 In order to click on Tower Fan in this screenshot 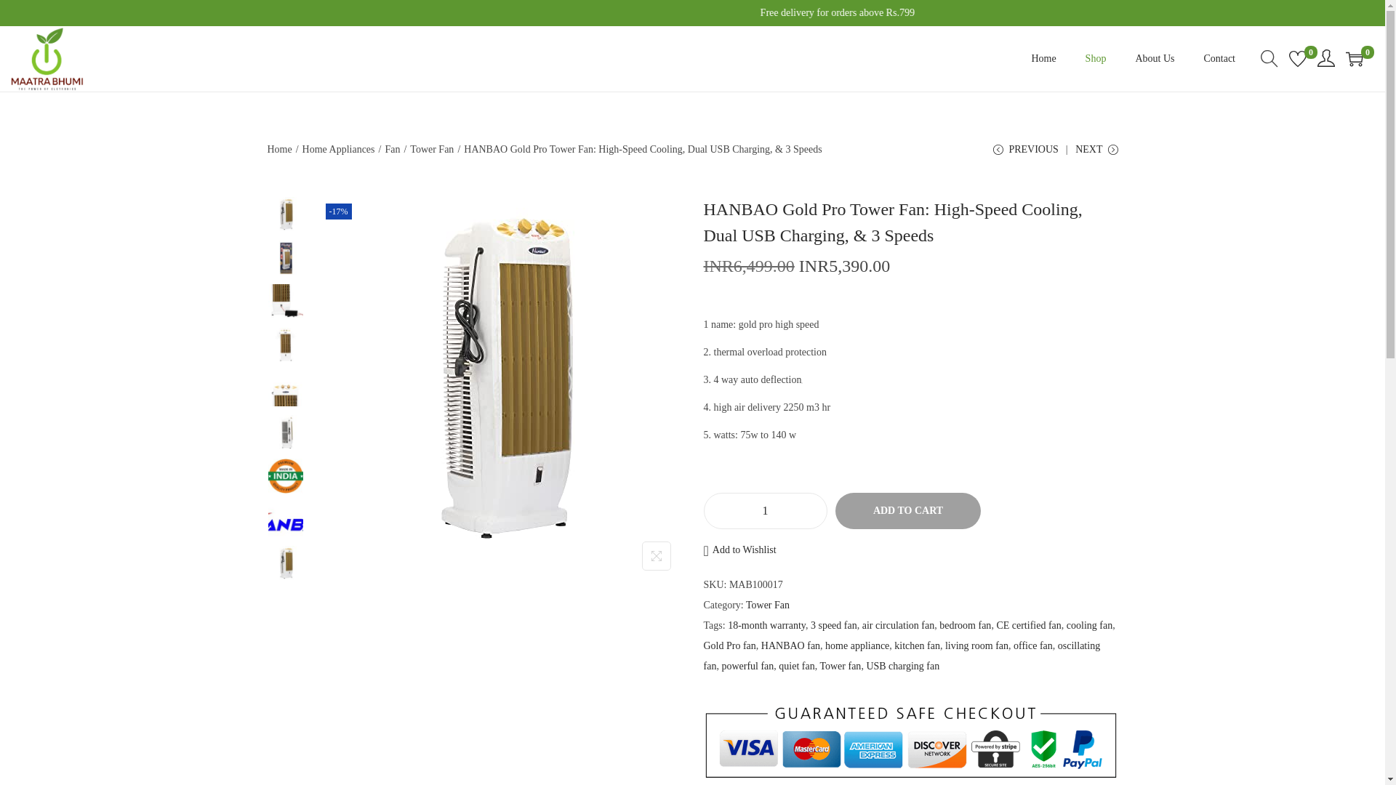, I will do `click(432, 148)`.